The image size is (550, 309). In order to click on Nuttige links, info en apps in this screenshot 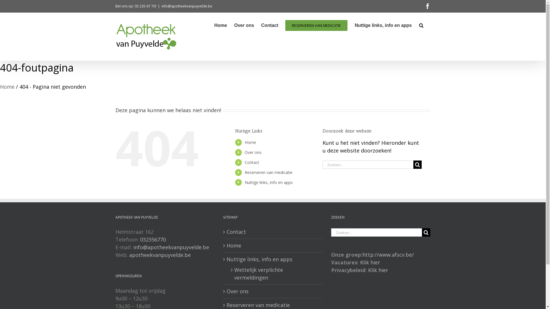, I will do `click(269, 183)`.